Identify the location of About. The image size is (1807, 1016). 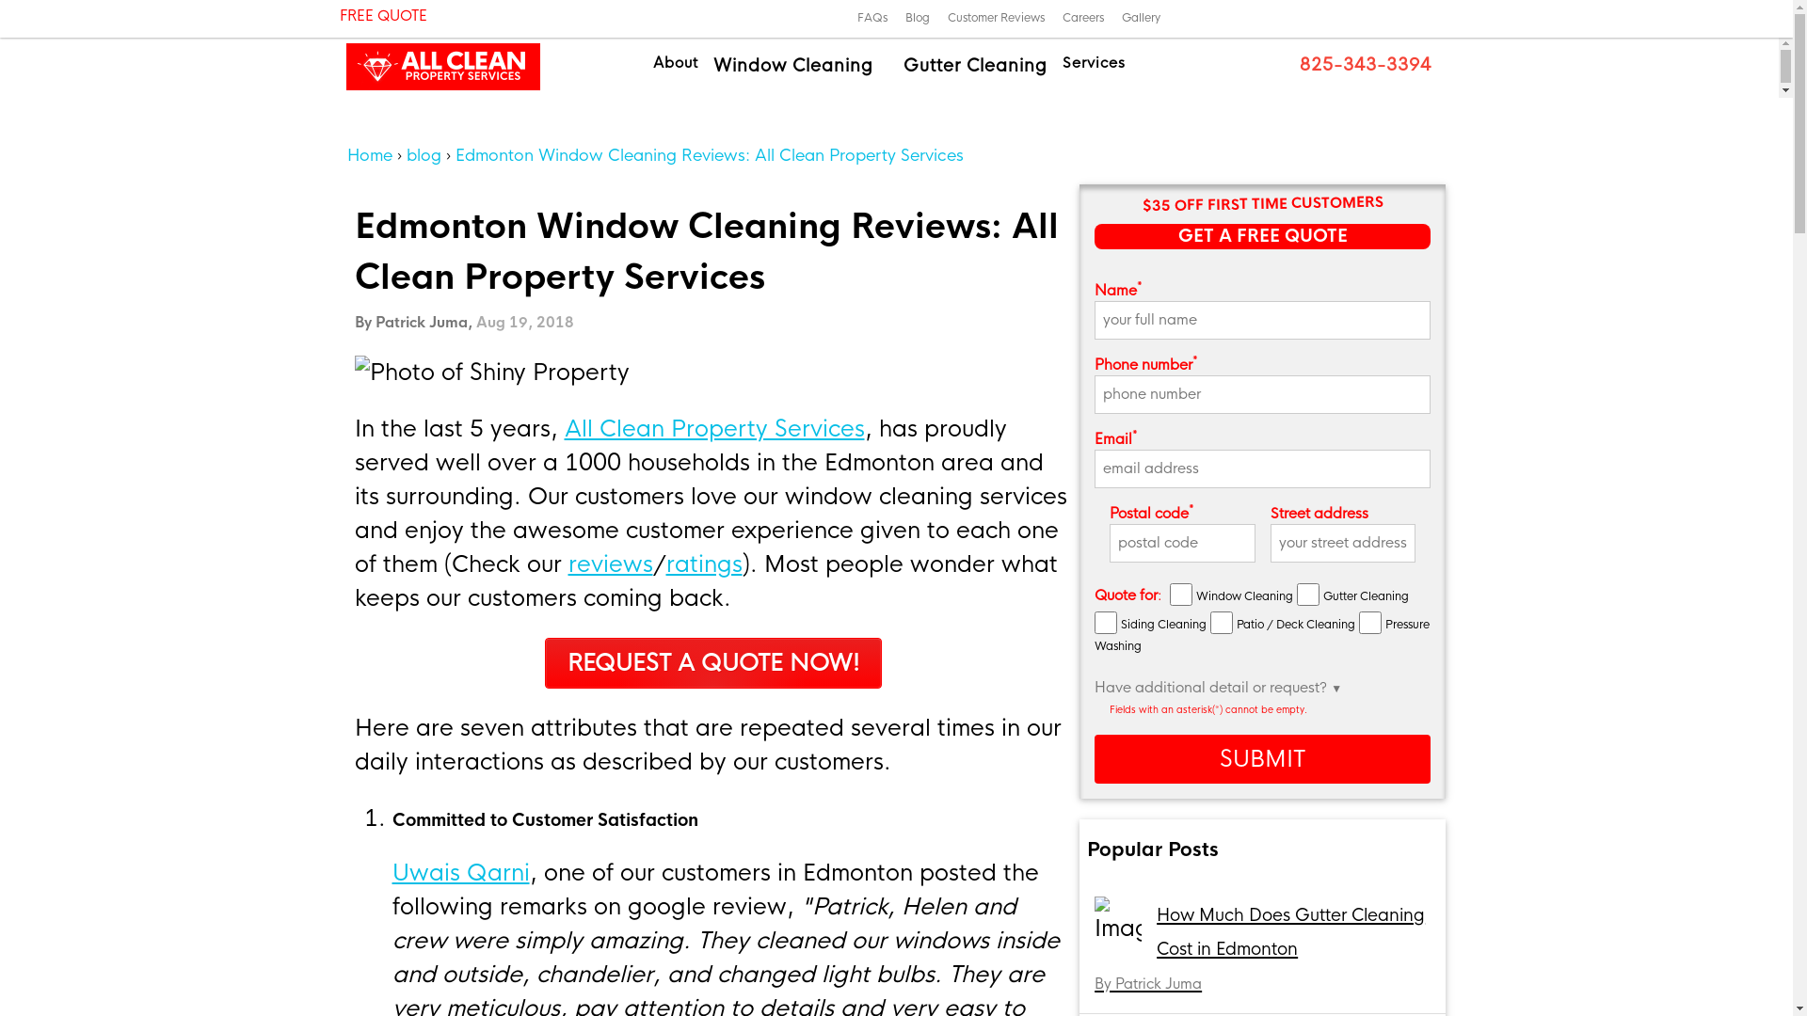
(676, 66).